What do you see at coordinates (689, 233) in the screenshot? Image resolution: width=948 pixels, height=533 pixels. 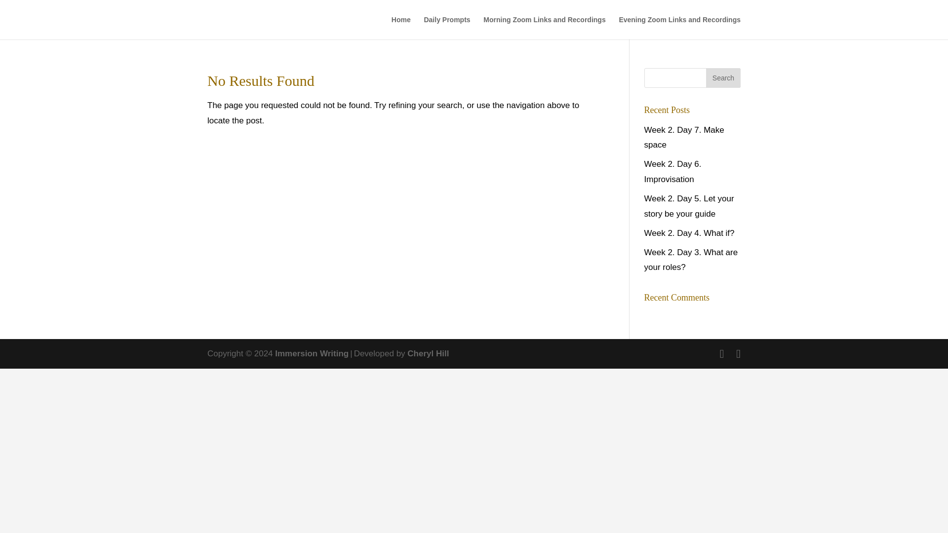 I see `Week 2. Day 4. What if?` at bounding box center [689, 233].